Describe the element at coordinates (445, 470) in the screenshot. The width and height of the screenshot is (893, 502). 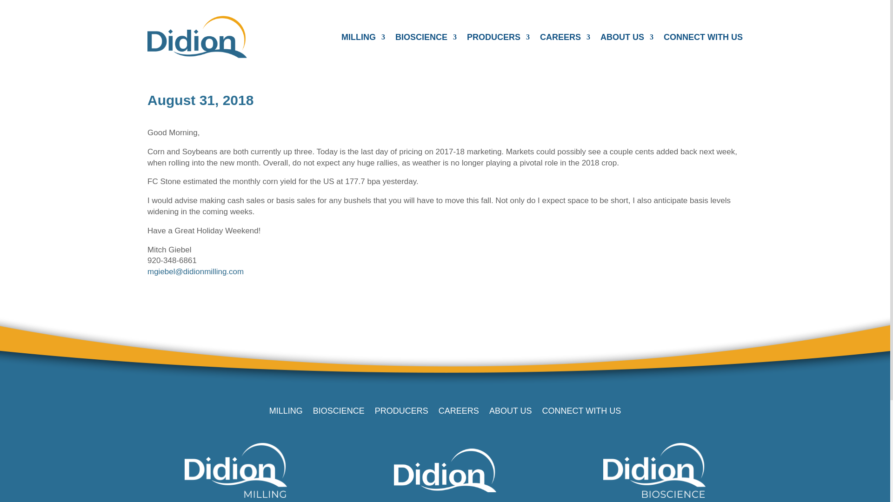
I see `didion-logo-white` at that location.